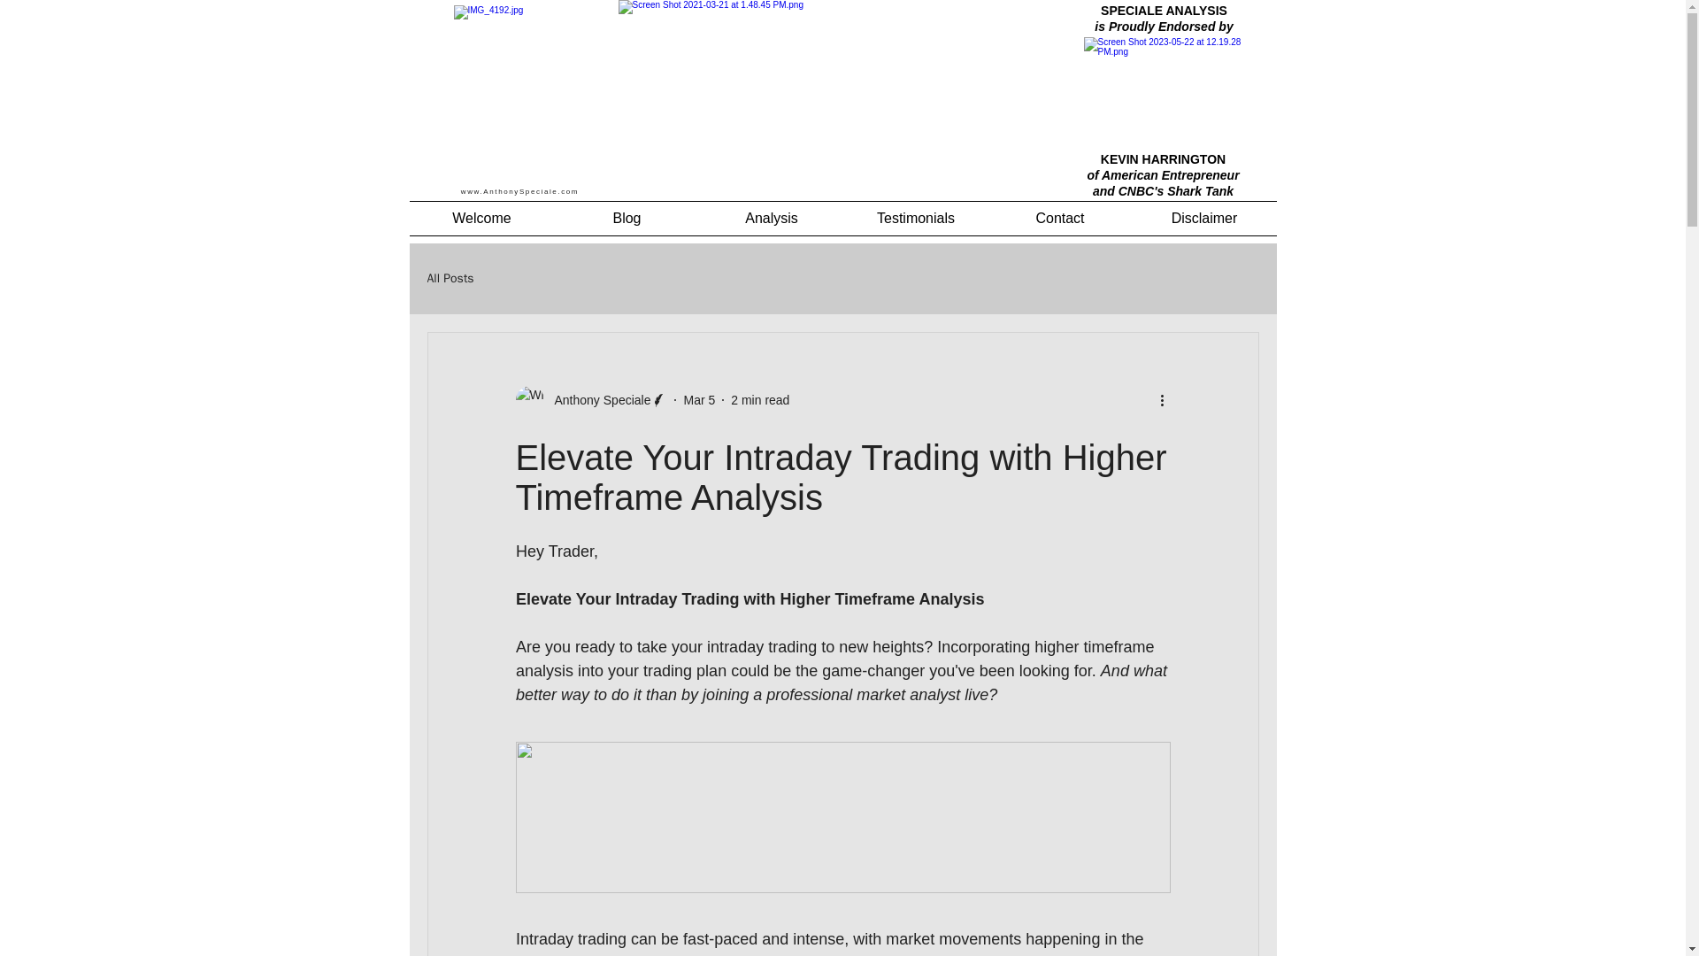  What do you see at coordinates (596, 400) in the screenshot?
I see `Anthony Speciale` at bounding box center [596, 400].